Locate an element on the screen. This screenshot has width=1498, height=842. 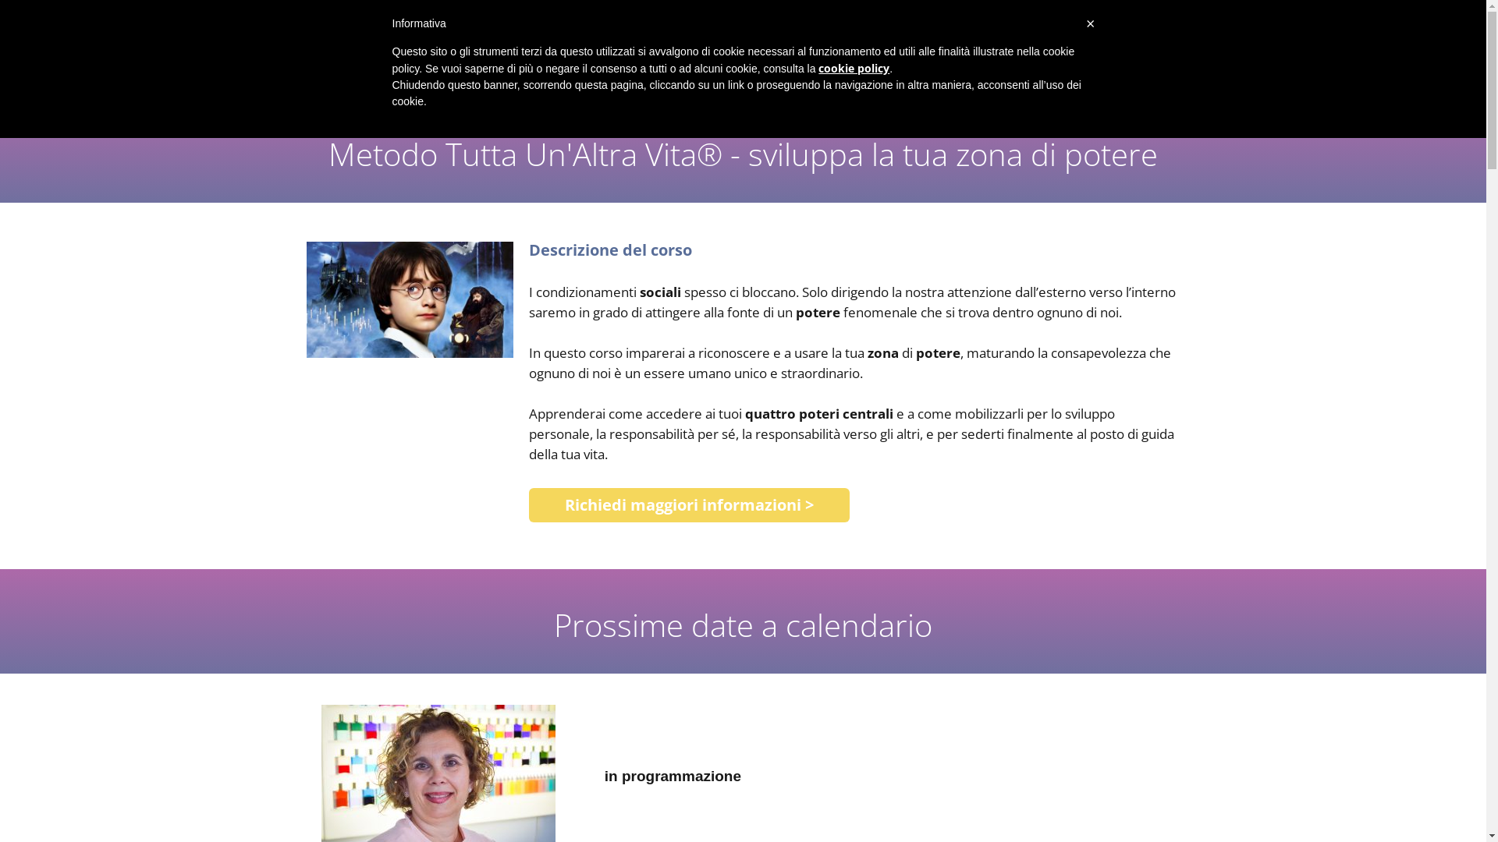
Richiedi maggiori informazioni > is located at coordinates (690, 505).